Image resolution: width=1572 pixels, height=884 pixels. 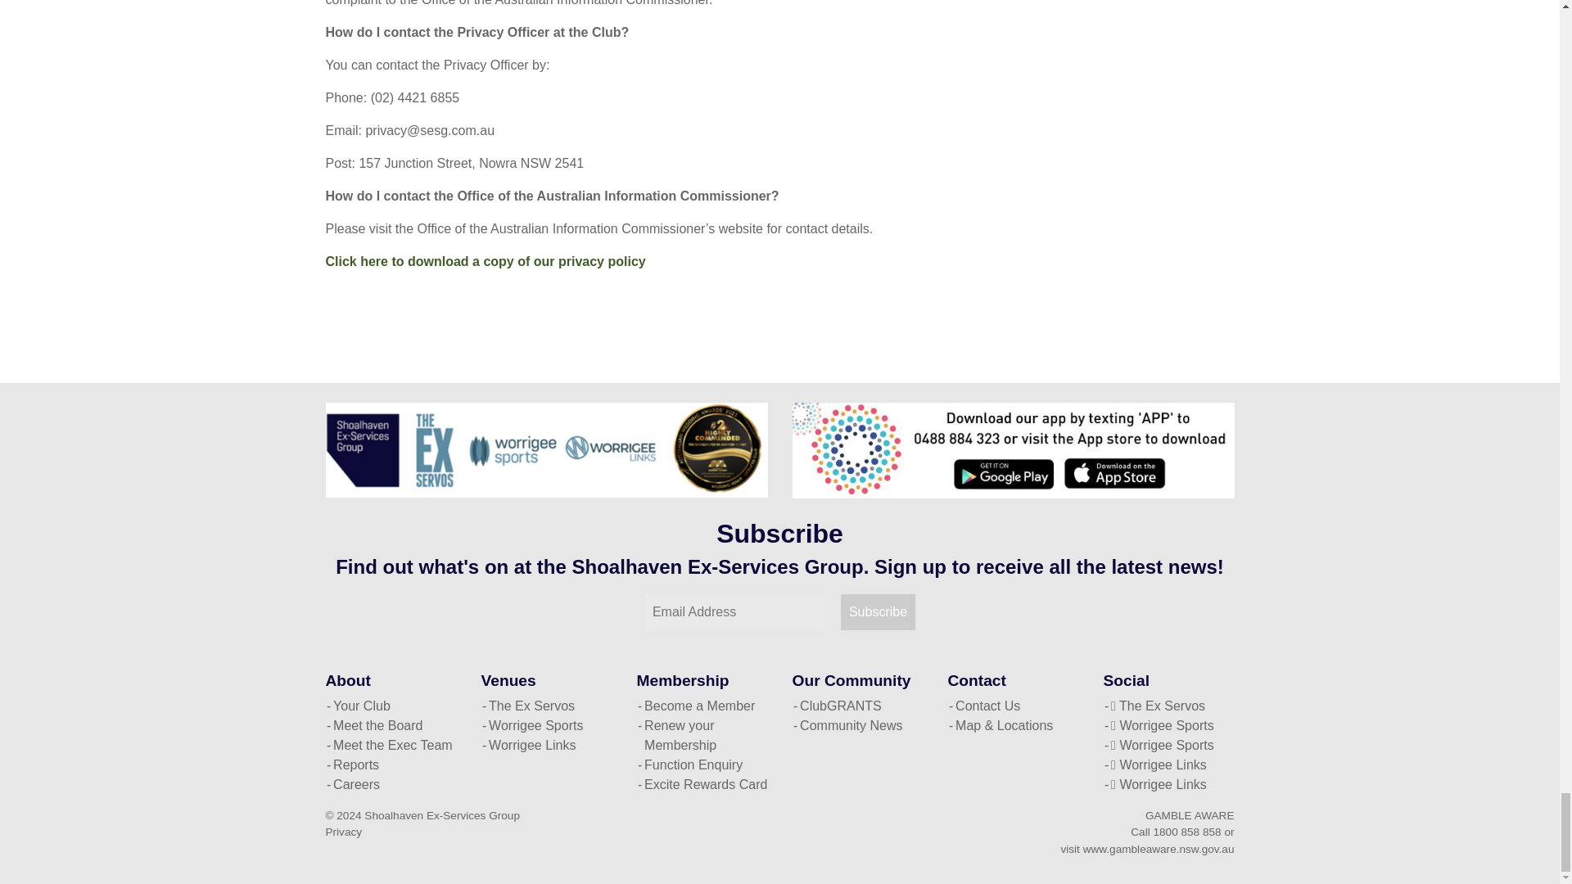 What do you see at coordinates (858, 706) in the screenshot?
I see `ClubGRANTS` at bounding box center [858, 706].